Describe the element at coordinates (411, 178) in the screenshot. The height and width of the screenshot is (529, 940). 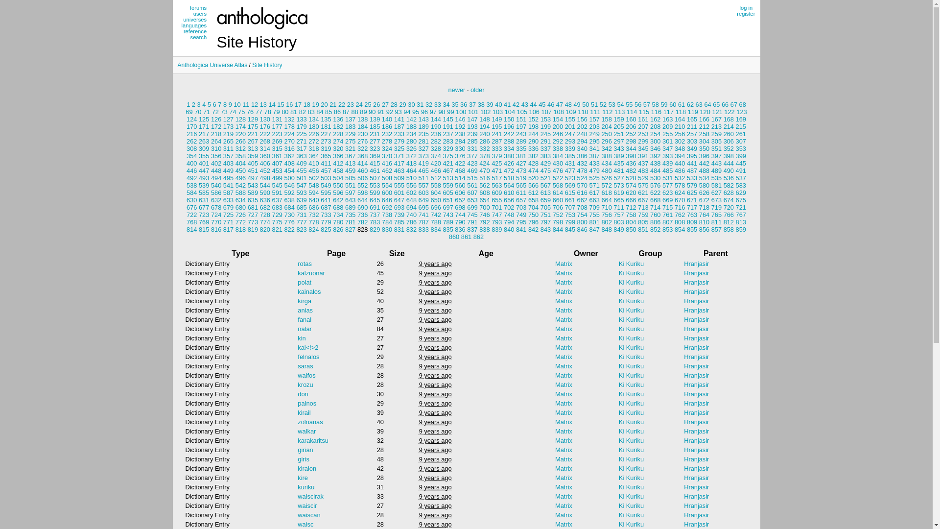
I see `510` at that location.